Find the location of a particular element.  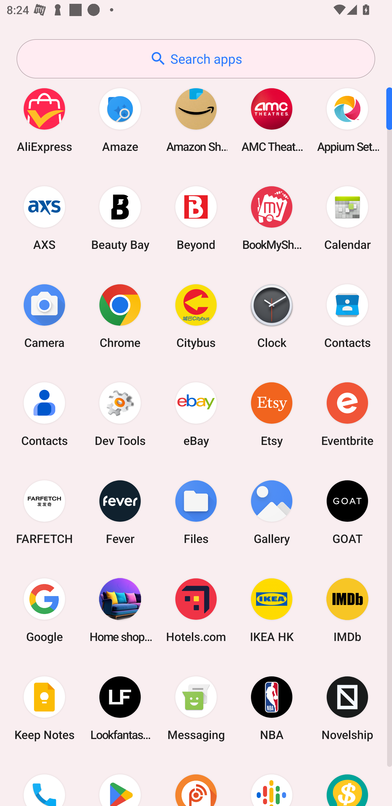

AliExpress is located at coordinates (44, 120).